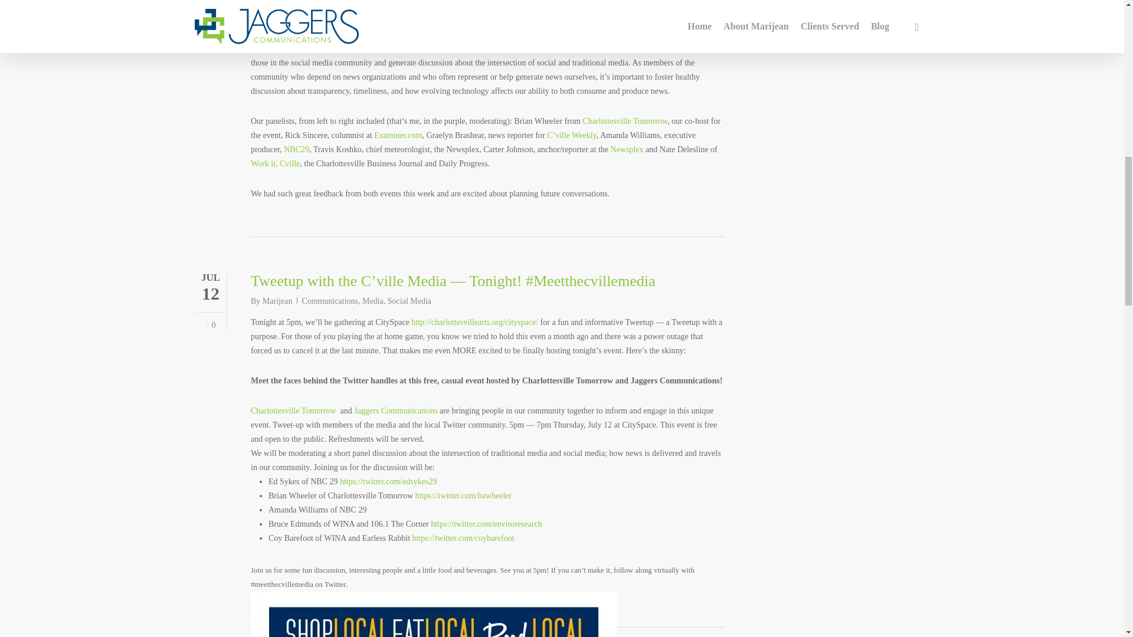 This screenshot has width=1133, height=637. Describe the element at coordinates (277, 301) in the screenshot. I see `Posts by Marijean` at that location.